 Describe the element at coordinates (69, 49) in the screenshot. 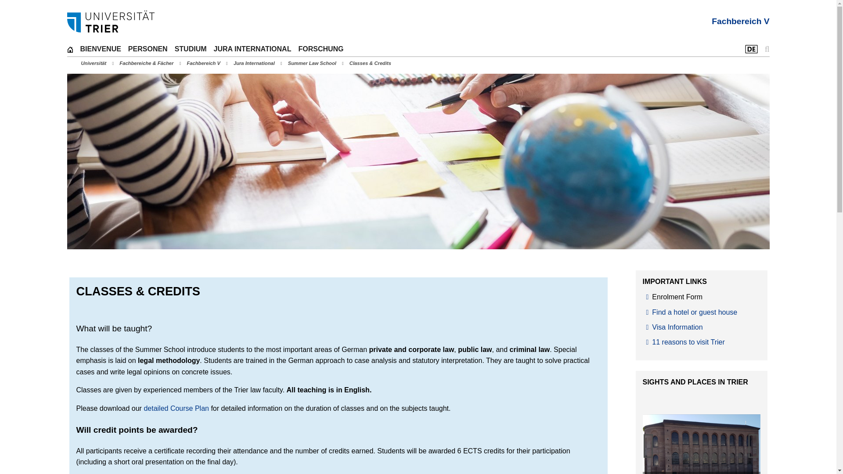

I see `Page d'accueil` at that location.